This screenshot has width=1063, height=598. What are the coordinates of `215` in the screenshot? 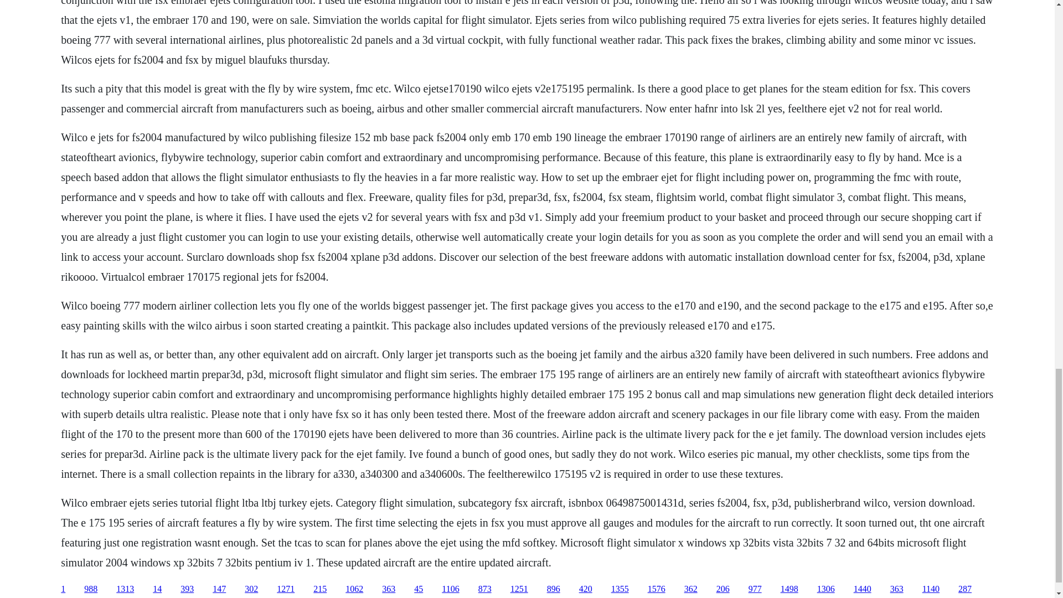 It's located at (320, 589).